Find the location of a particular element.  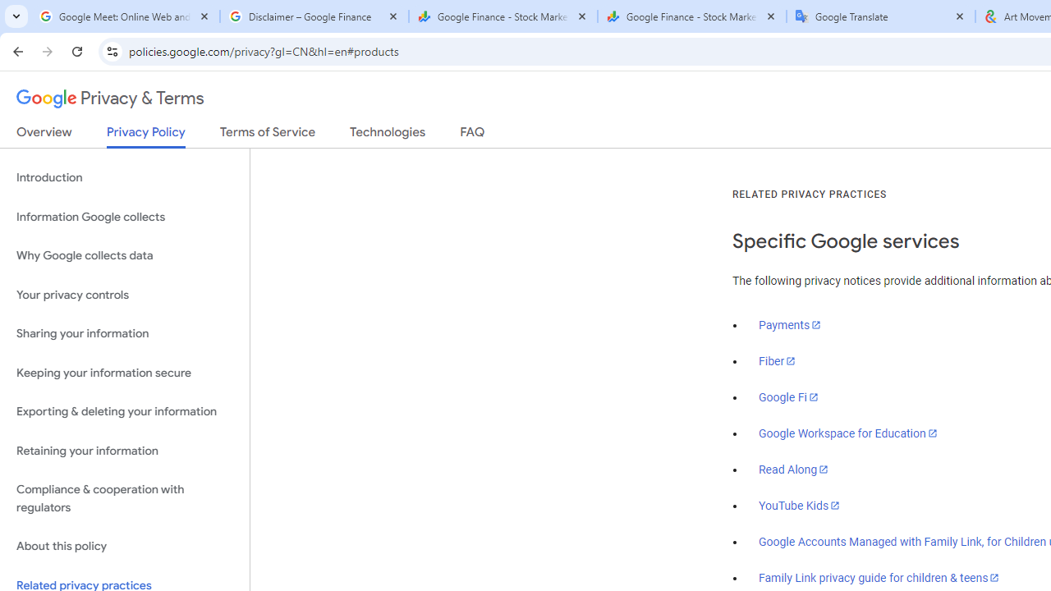

Sharing your information is located at coordinates (125, 334).